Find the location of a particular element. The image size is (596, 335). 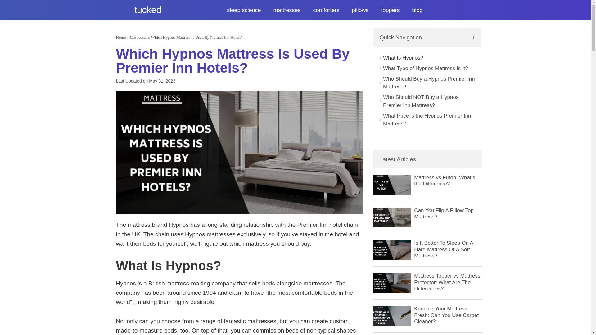

Mattresses is located at coordinates (138, 37).